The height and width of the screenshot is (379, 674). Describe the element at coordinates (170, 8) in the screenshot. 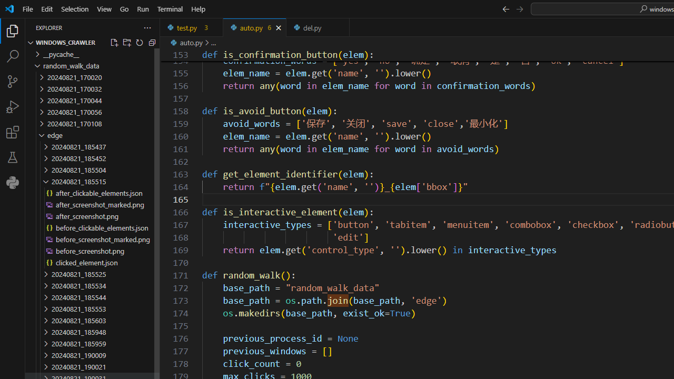

I see `Terminal` at that location.